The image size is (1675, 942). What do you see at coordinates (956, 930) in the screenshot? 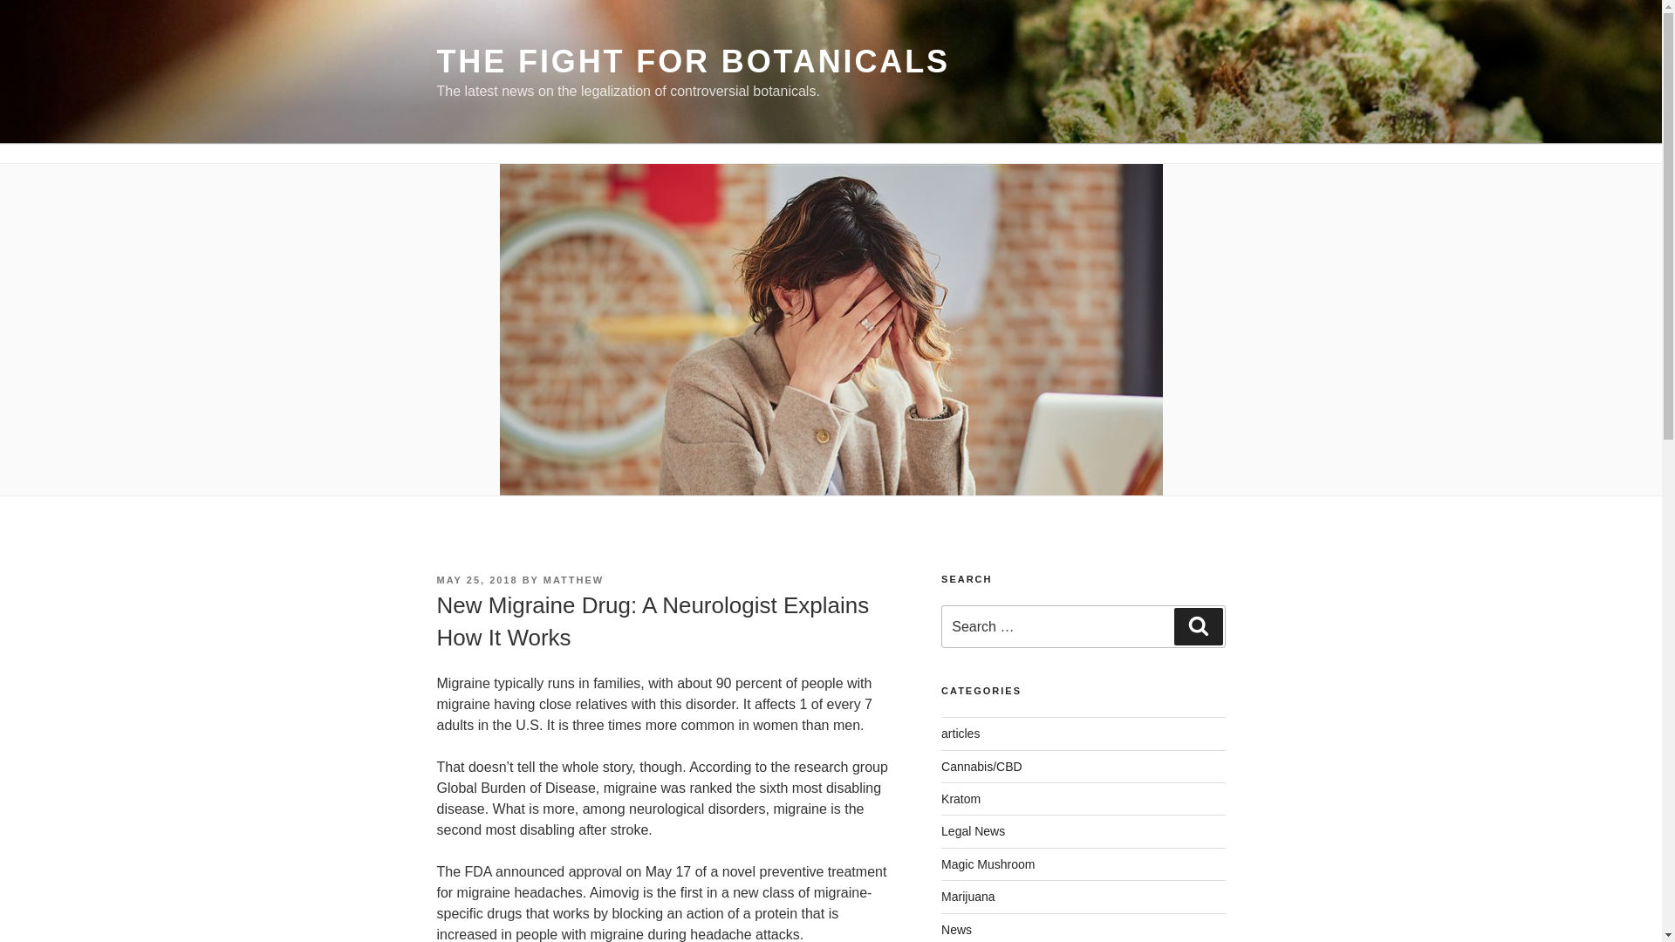
I see `News` at bounding box center [956, 930].